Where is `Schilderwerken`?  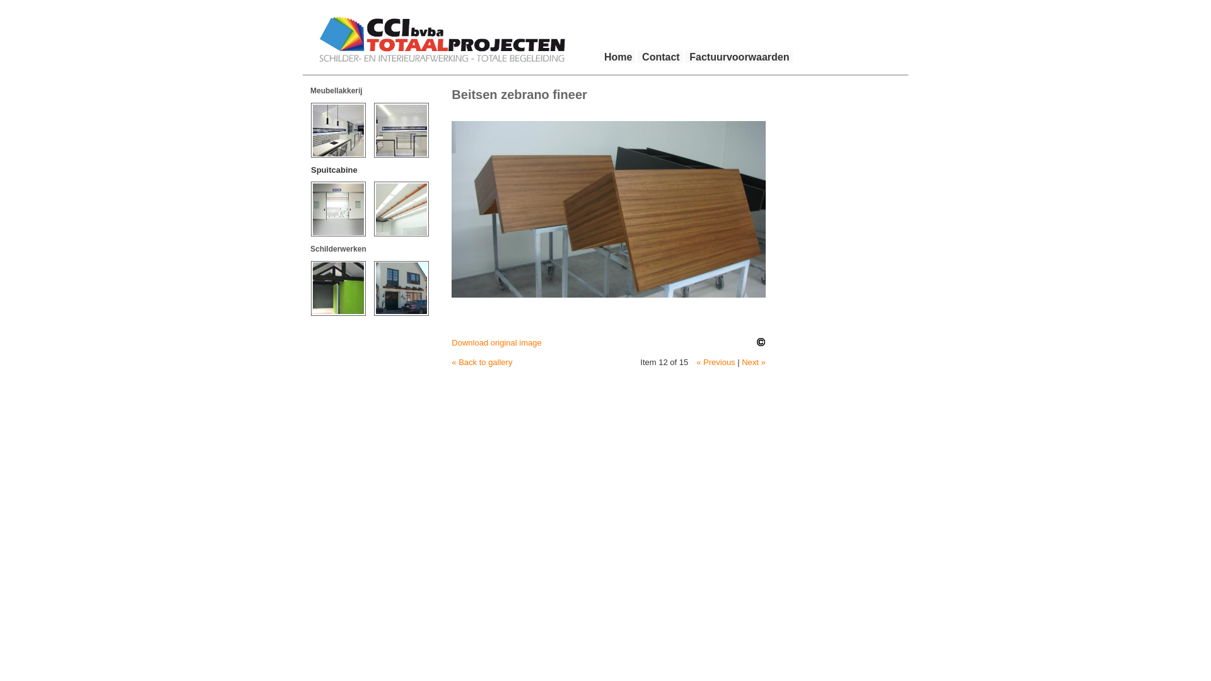 Schilderwerken is located at coordinates (338, 249).